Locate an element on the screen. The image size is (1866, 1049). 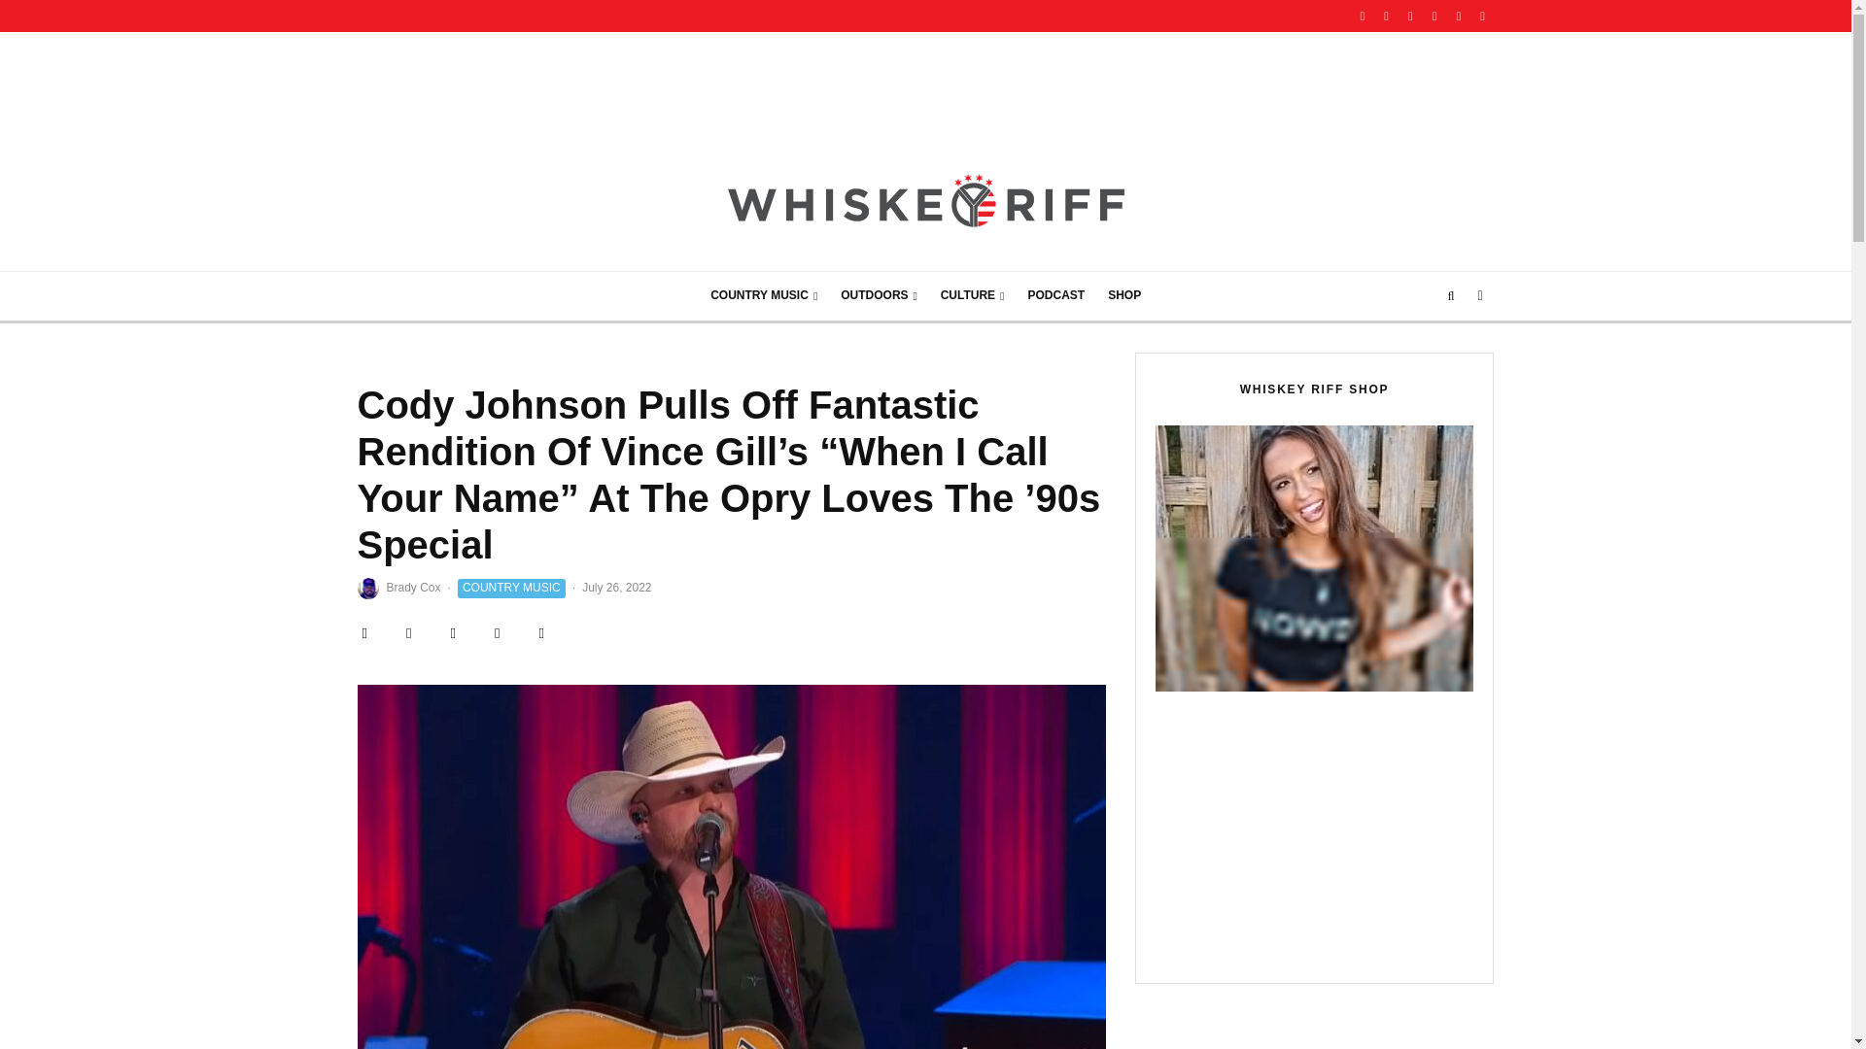
OUTDOORS is located at coordinates (879, 295).